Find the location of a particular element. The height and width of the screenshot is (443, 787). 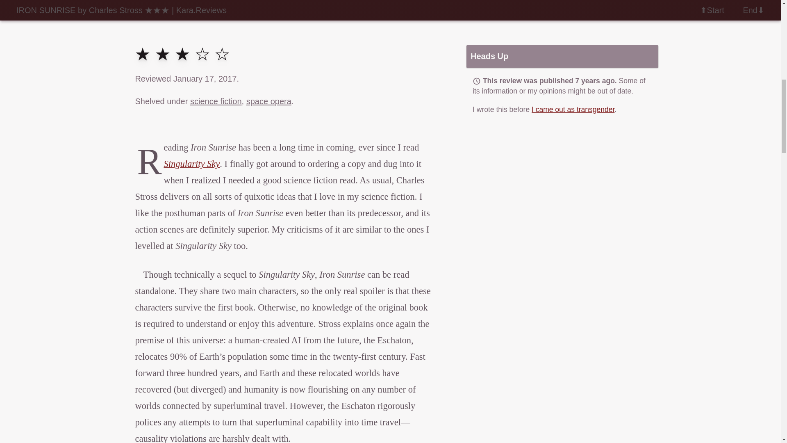

science fiction is located at coordinates (216, 101).